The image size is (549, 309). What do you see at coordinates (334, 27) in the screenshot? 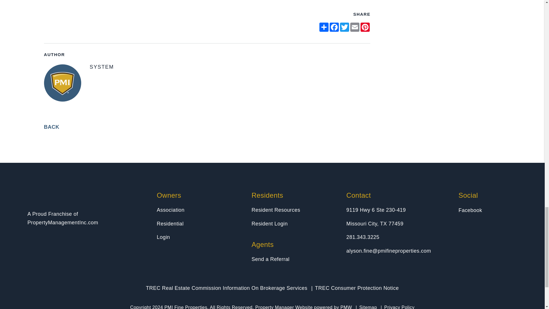
I see `opens in new window` at bounding box center [334, 27].